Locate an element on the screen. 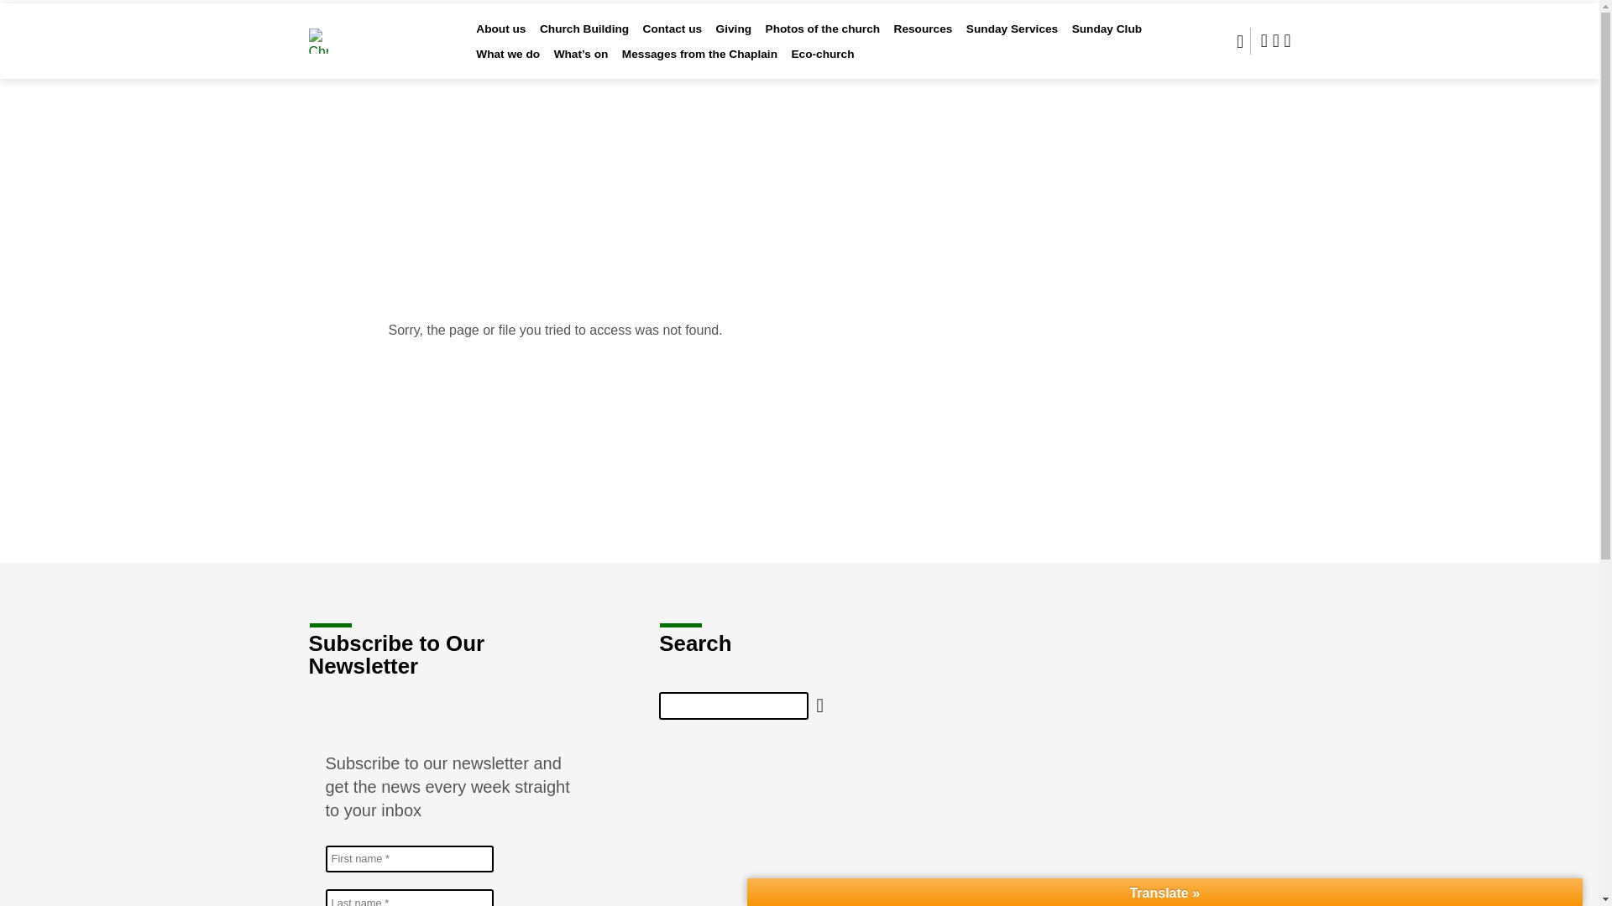 This screenshot has height=906, width=1612. Photos of the church is located at coordinates (823, 39).